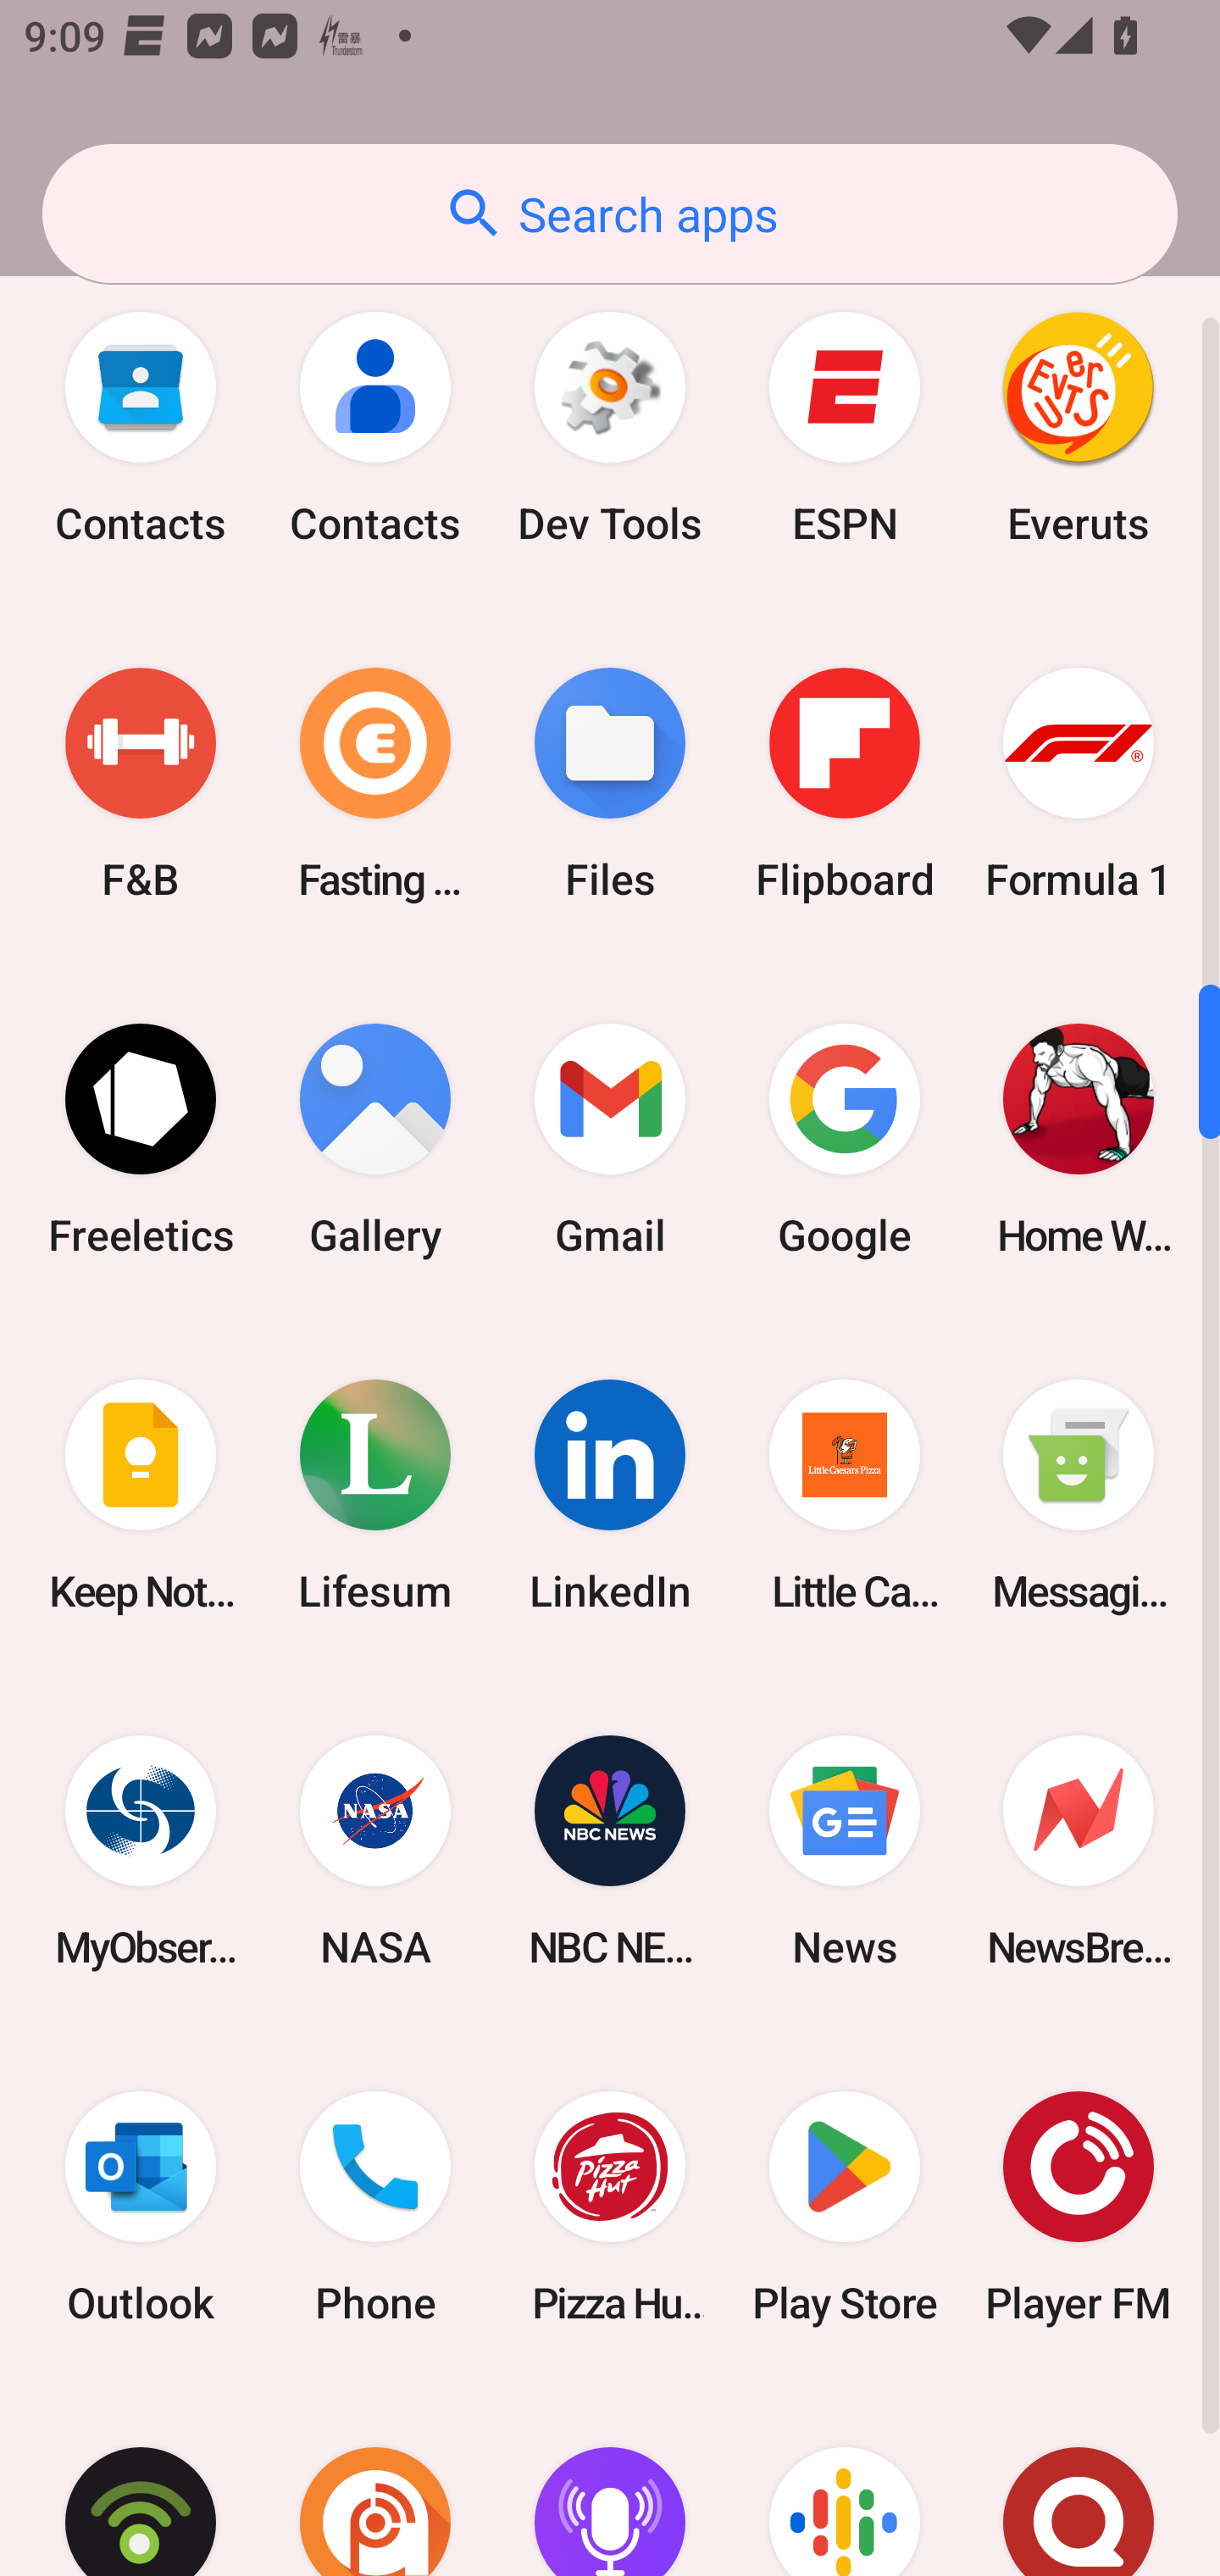 Image resolution: width=1220 pixels, height=2576 pixels. What do you see at coordinates (375, 2207) in the screenshot?
I see `Phone` at bounding box center [375, 2207].